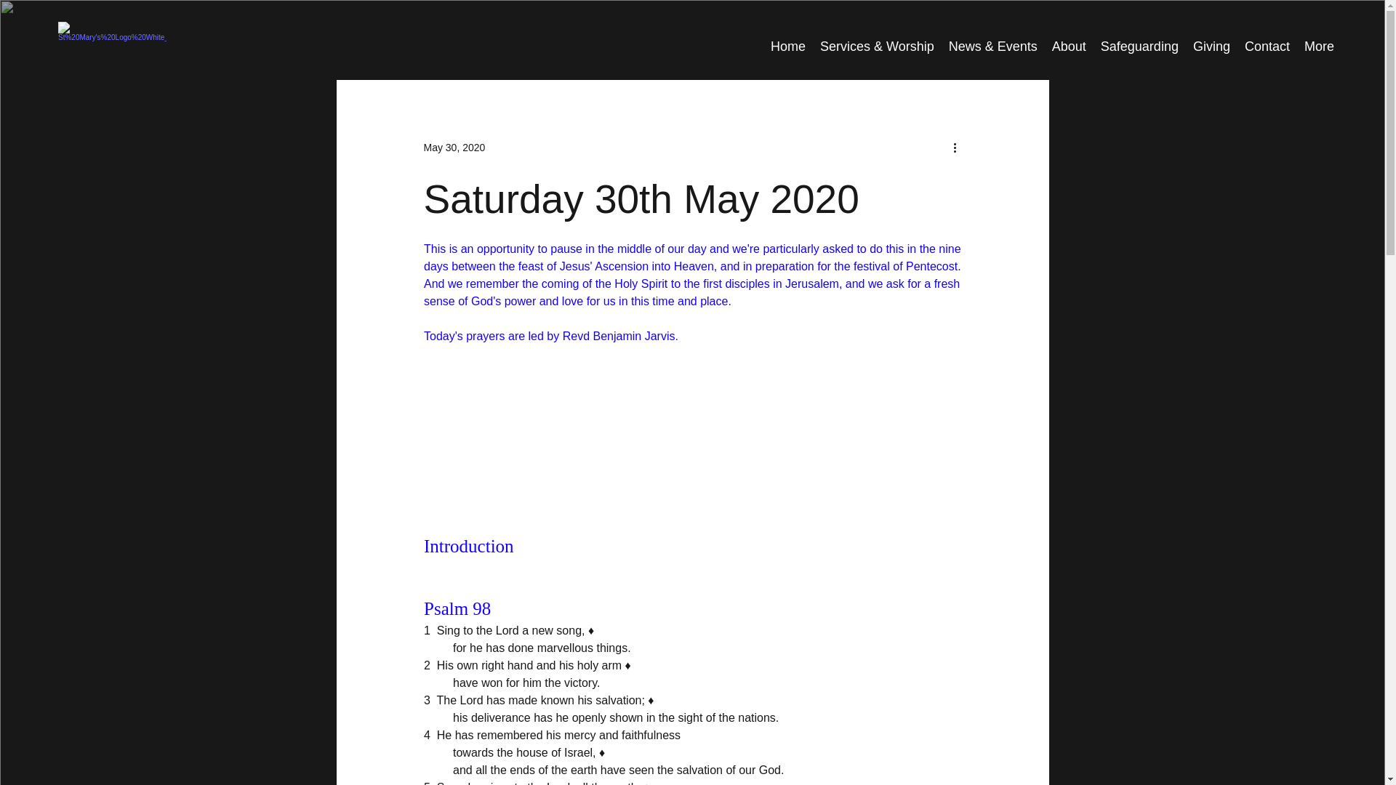 Image resolution: width=1396 pixels, height=785 pixels. Describe the element at coordinates (454, 147) in the screenshot. I see `May 30, 2020` at that location.